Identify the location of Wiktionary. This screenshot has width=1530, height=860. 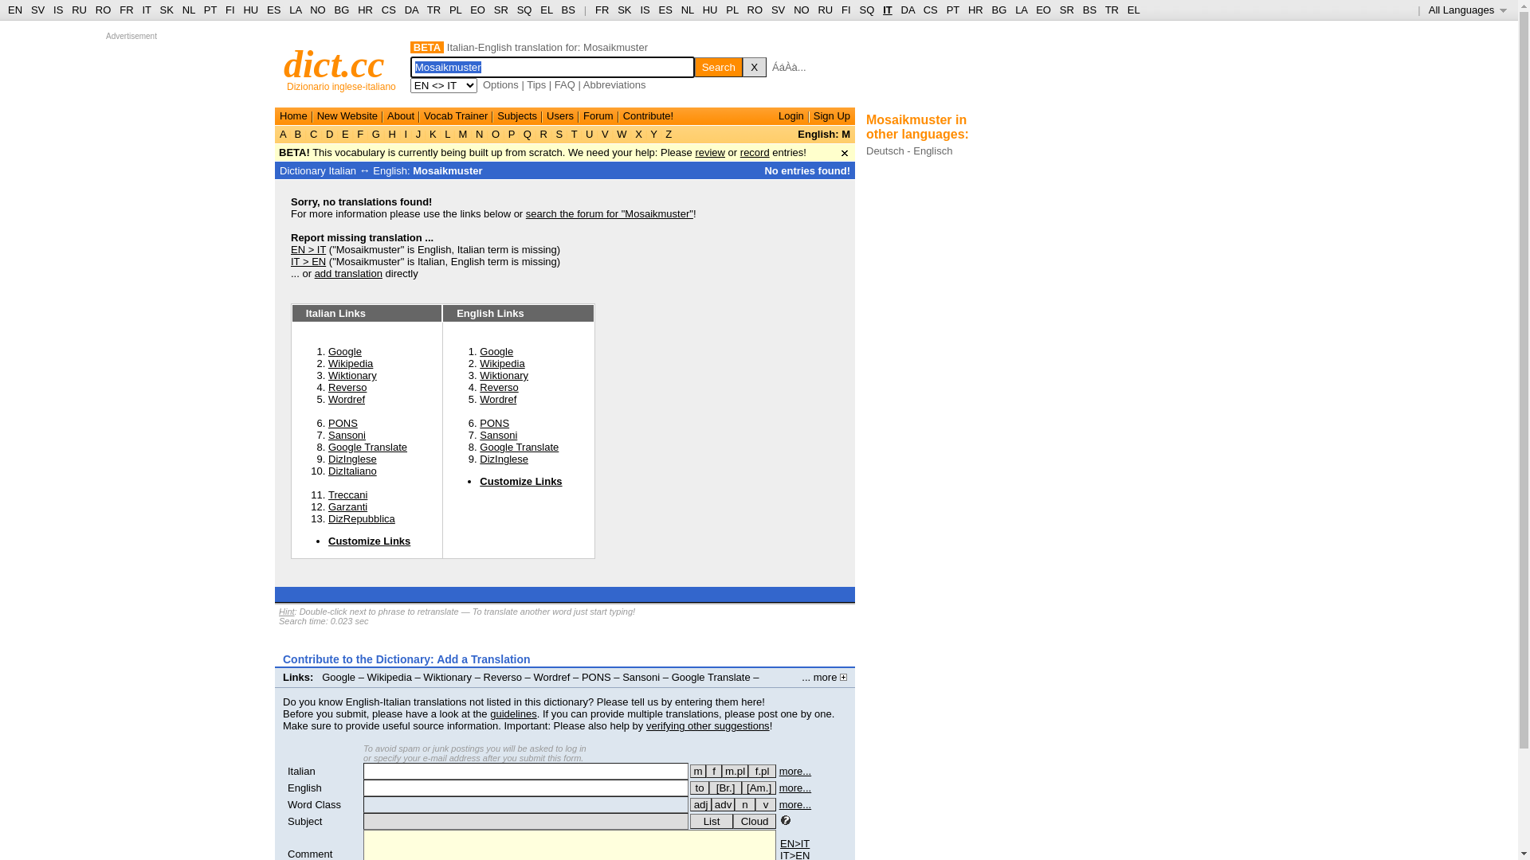
(448, 677).